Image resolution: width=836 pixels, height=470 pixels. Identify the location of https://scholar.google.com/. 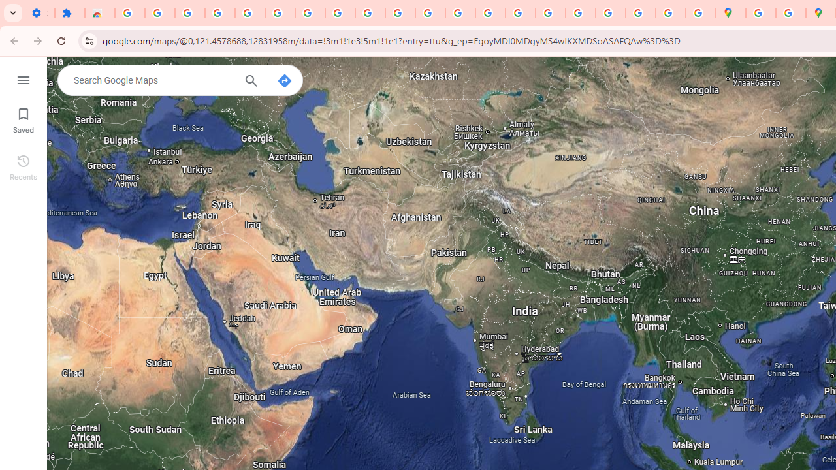
(460, 13).